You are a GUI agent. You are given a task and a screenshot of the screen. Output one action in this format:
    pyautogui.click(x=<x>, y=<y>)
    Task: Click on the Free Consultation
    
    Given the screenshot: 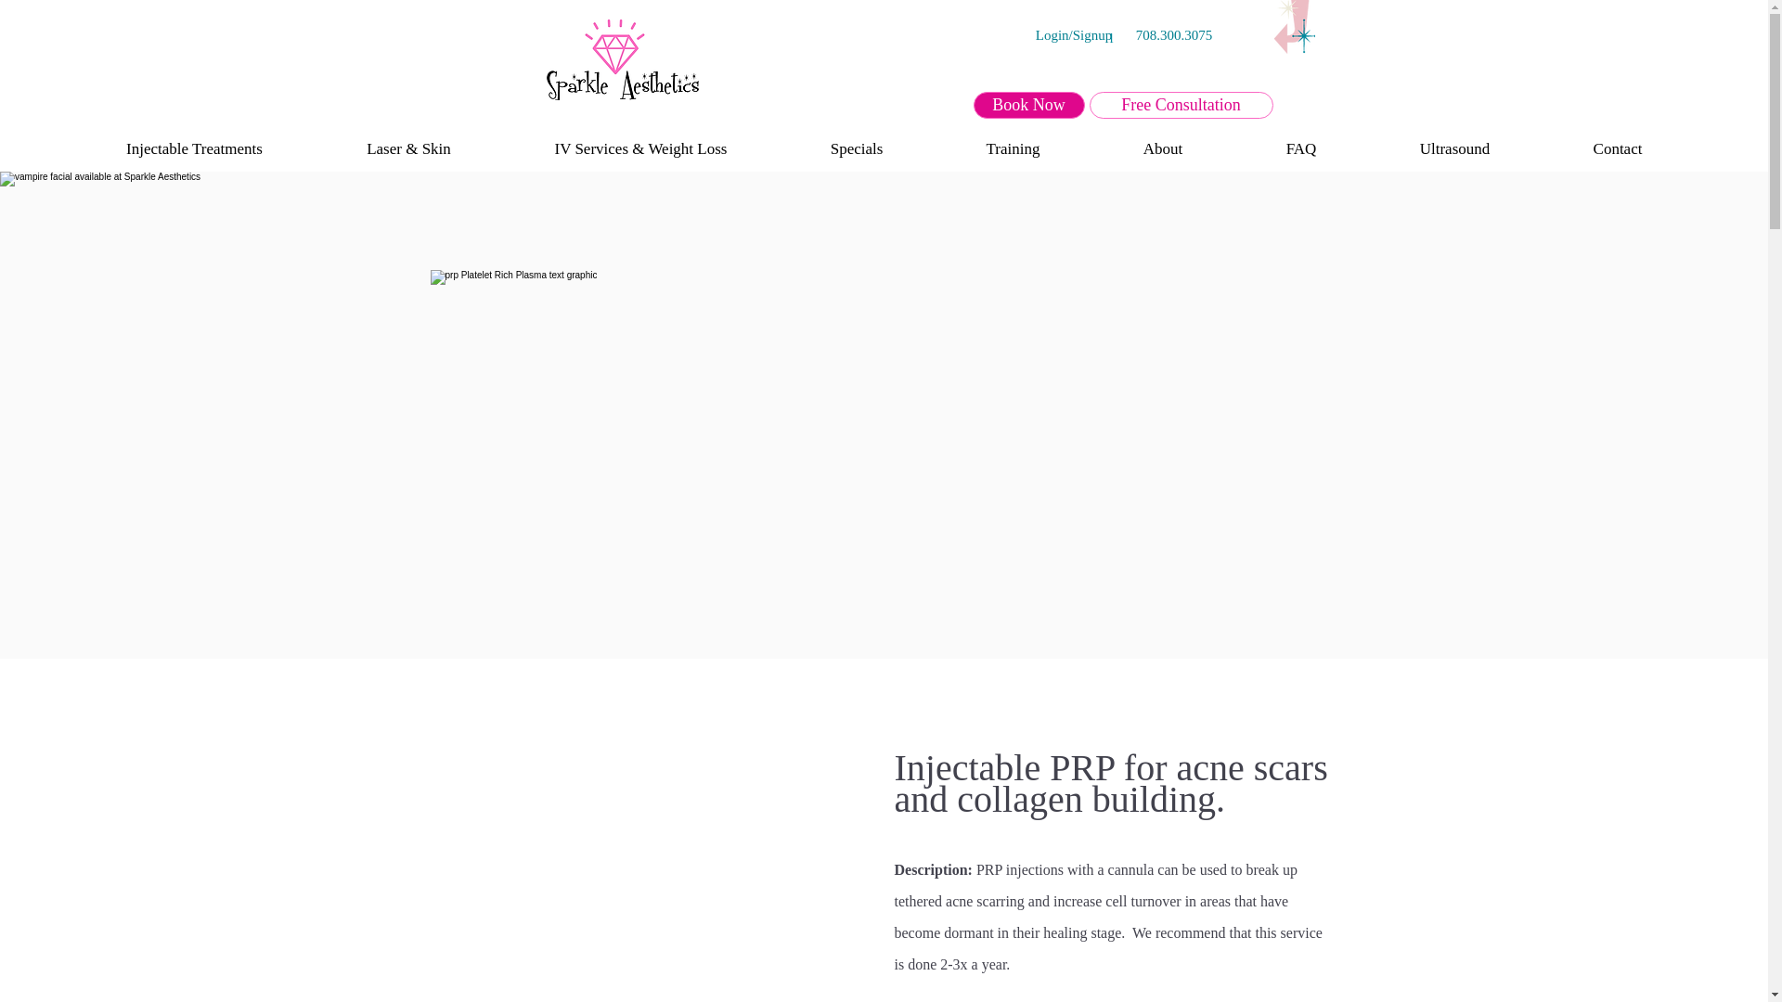 What is the action you would take?
    pyautogui.click(x=1181, y=106)
    